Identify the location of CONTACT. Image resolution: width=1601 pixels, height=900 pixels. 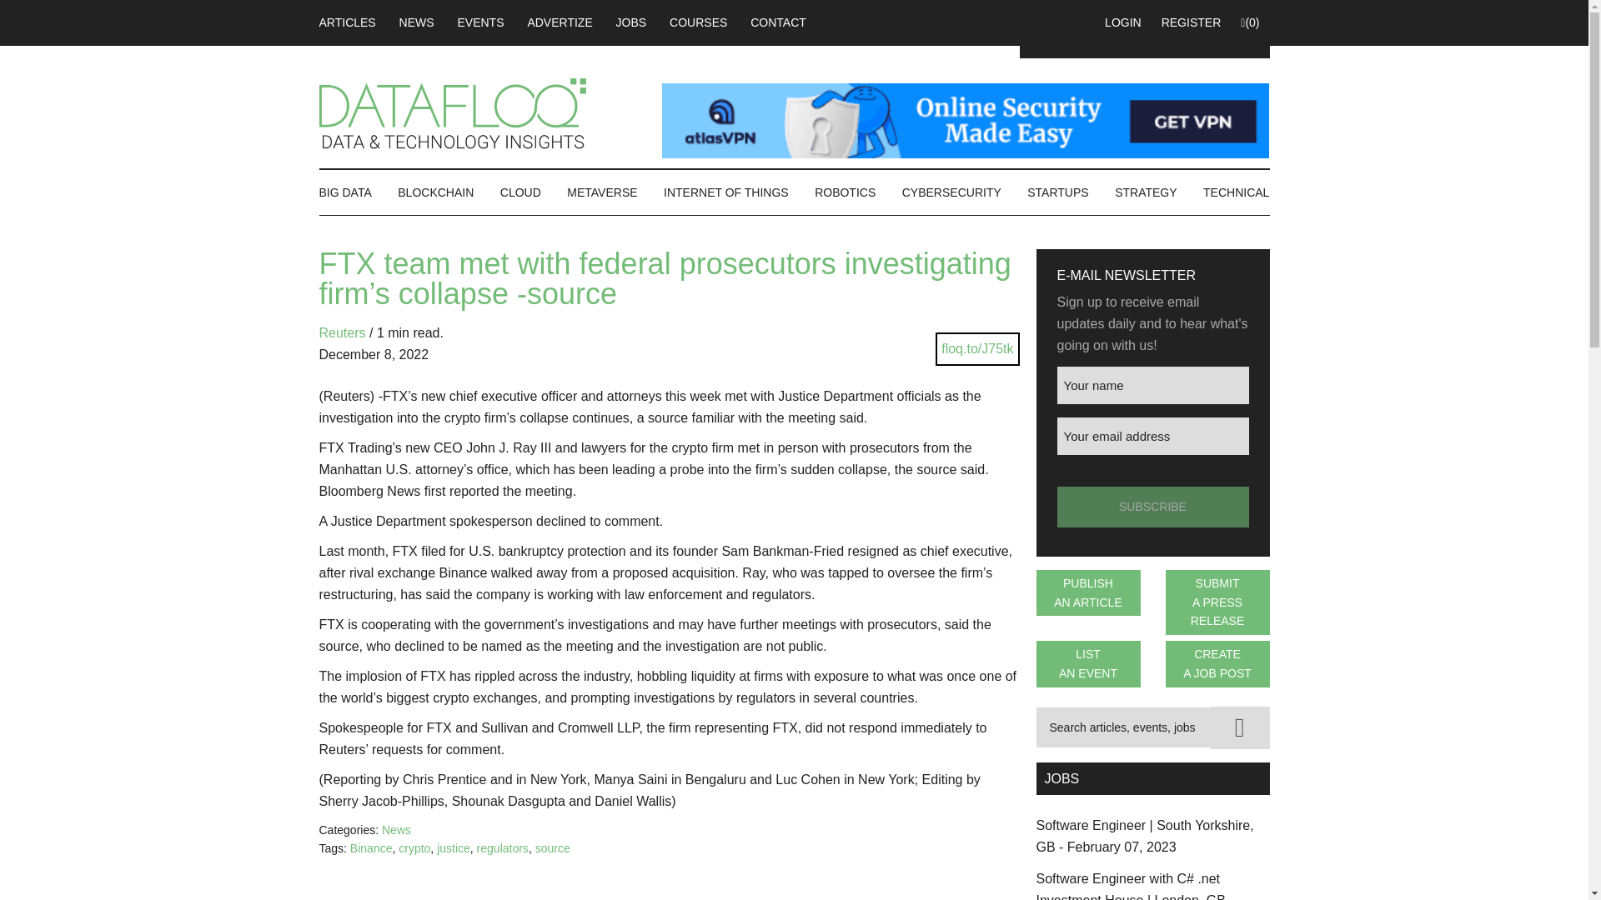
(778, 22).